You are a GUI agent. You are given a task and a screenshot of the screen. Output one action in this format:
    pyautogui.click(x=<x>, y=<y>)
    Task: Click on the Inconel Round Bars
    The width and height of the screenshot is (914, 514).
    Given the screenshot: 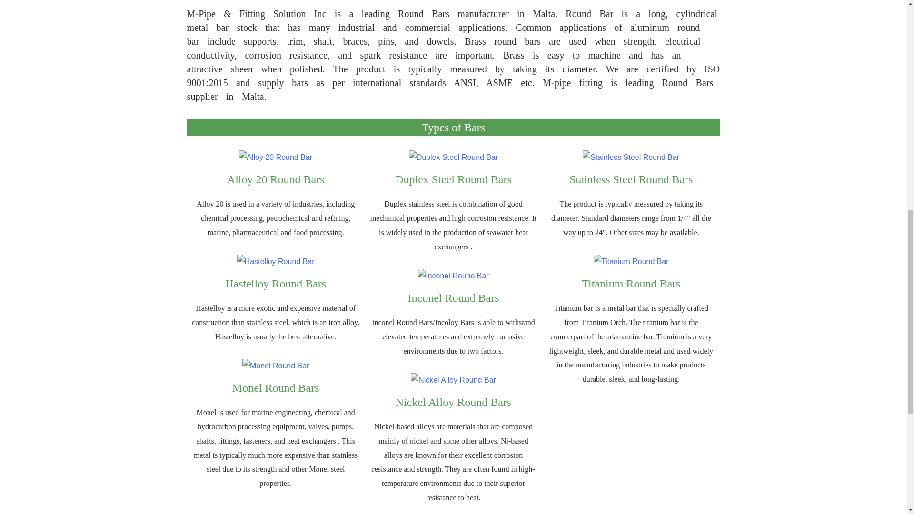 What is the action you would take?
    pyautogui.click(x=453, y=298)
    